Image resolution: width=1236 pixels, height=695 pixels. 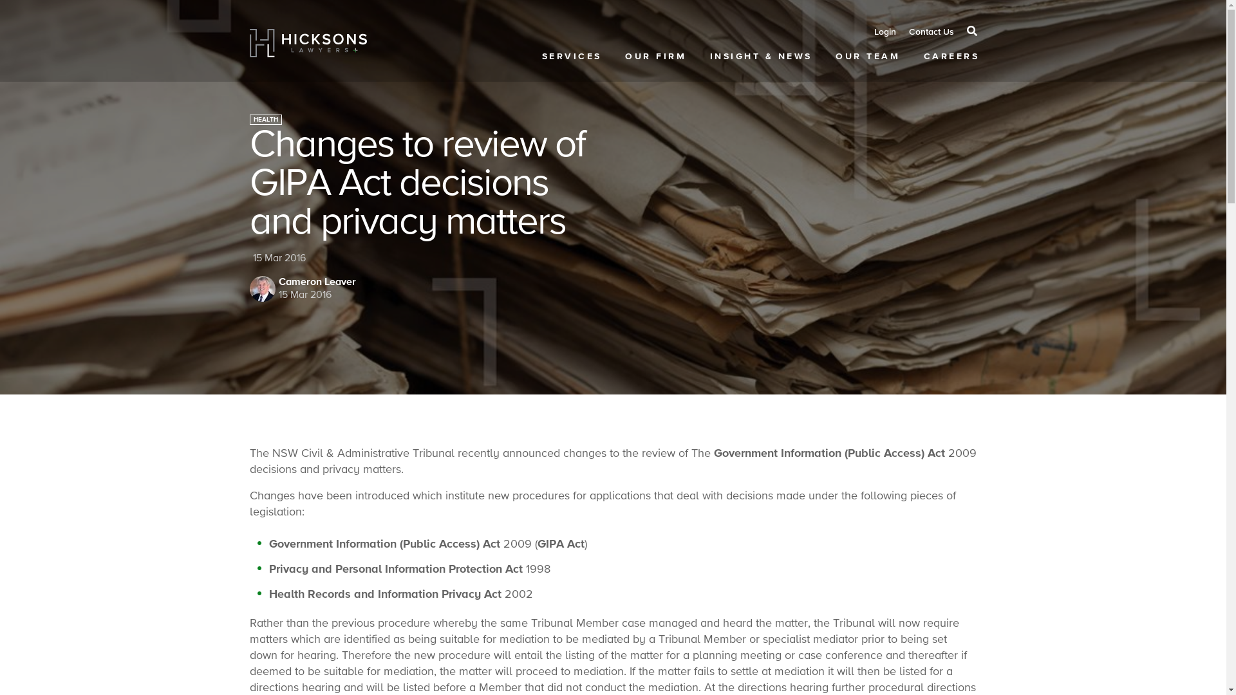 I want to click on Login, so click(x=885, y=32).